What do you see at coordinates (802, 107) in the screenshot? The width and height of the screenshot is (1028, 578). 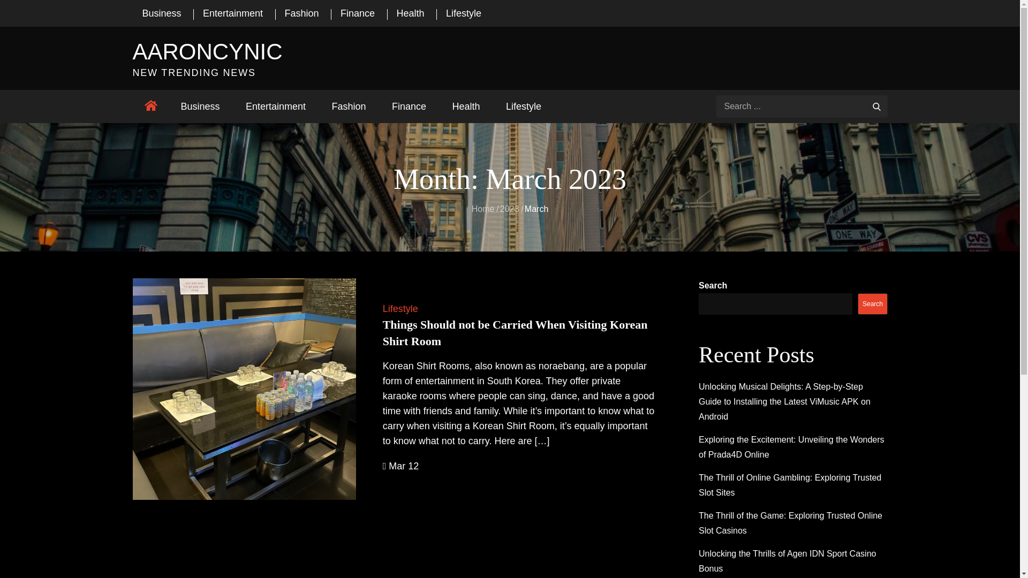 I see `Search for:` at bounding box center [802, 107].